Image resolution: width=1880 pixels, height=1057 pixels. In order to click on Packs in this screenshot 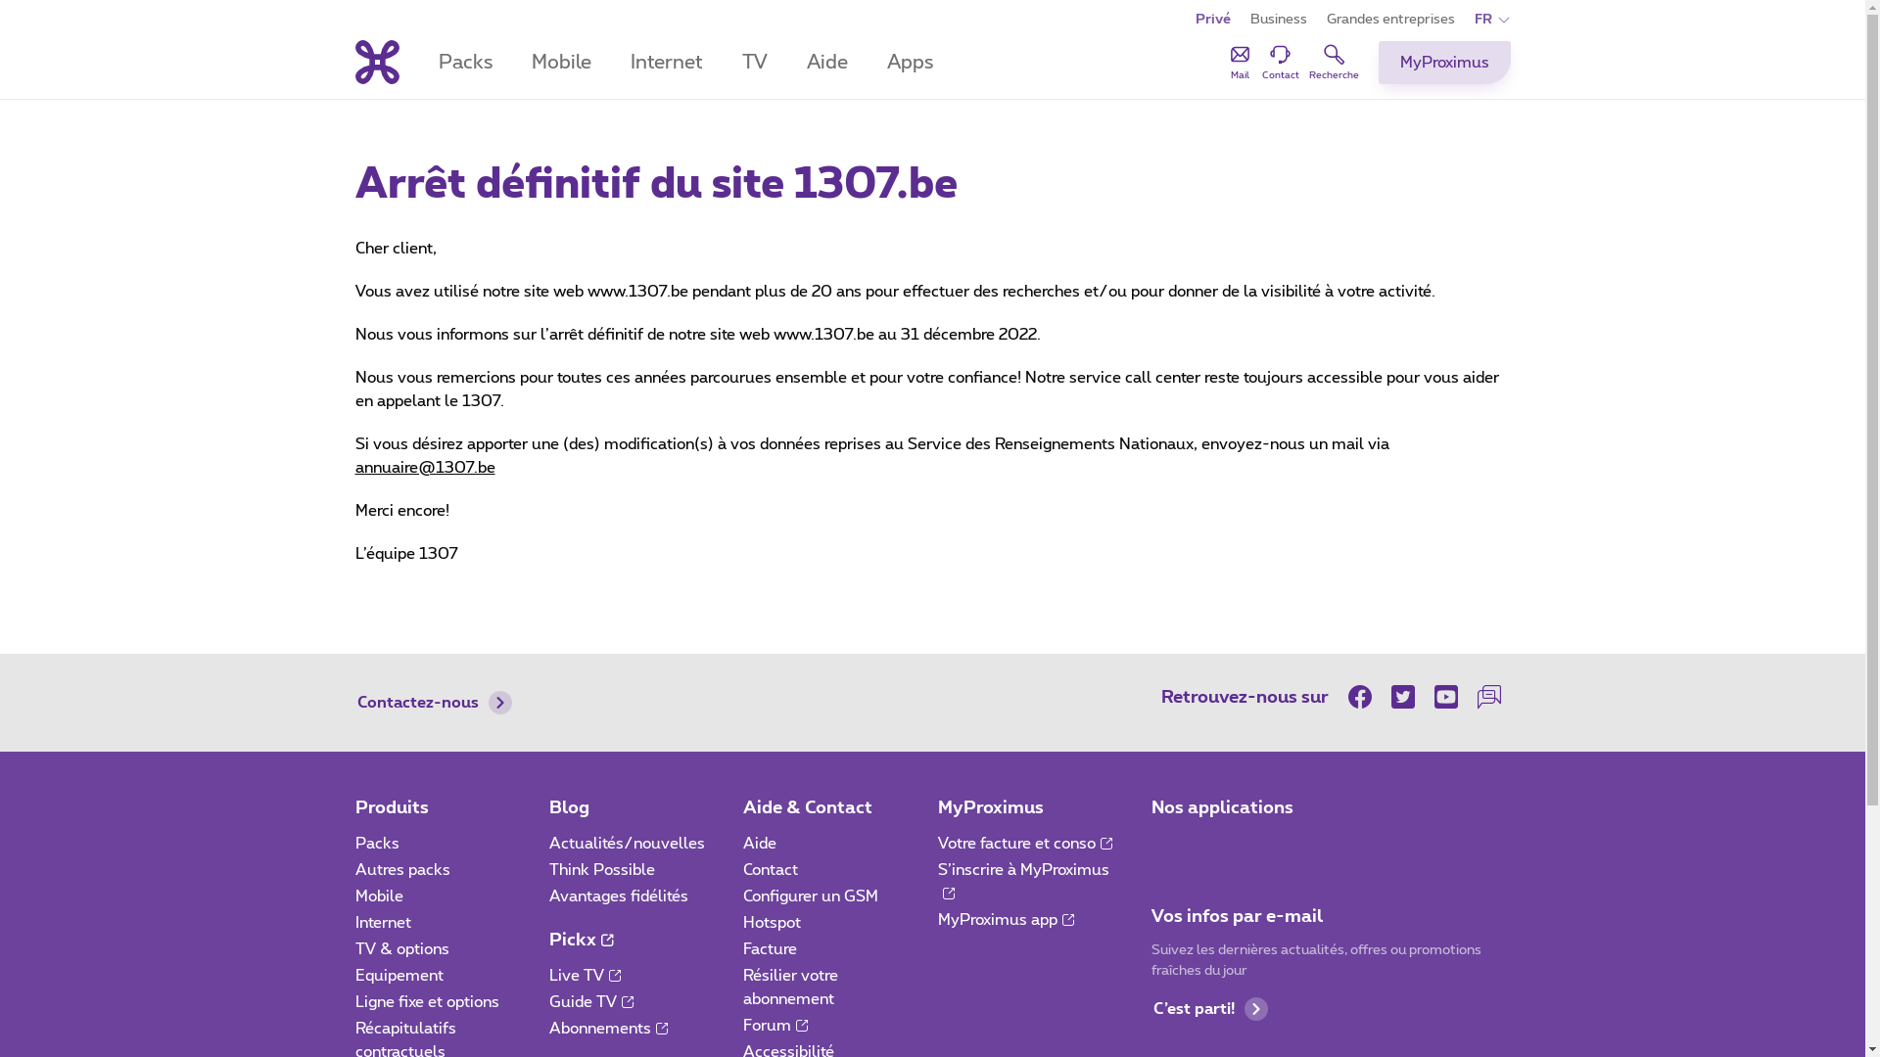, I will do `click(466, 63)`.